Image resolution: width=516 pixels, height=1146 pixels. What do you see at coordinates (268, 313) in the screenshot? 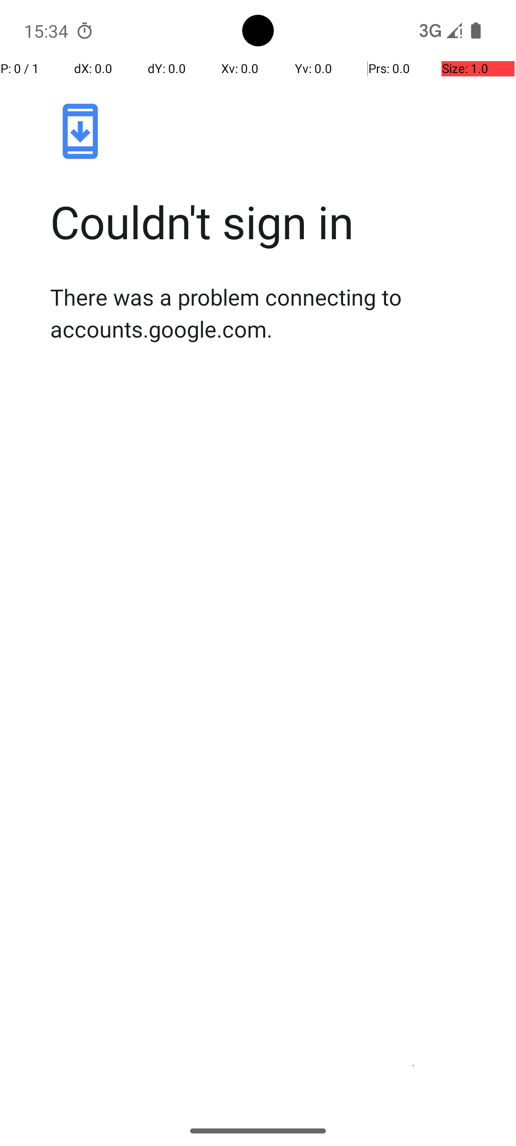
I see `There was a problem connecting to accounts.google.com.` at bounding box center [268, 313].